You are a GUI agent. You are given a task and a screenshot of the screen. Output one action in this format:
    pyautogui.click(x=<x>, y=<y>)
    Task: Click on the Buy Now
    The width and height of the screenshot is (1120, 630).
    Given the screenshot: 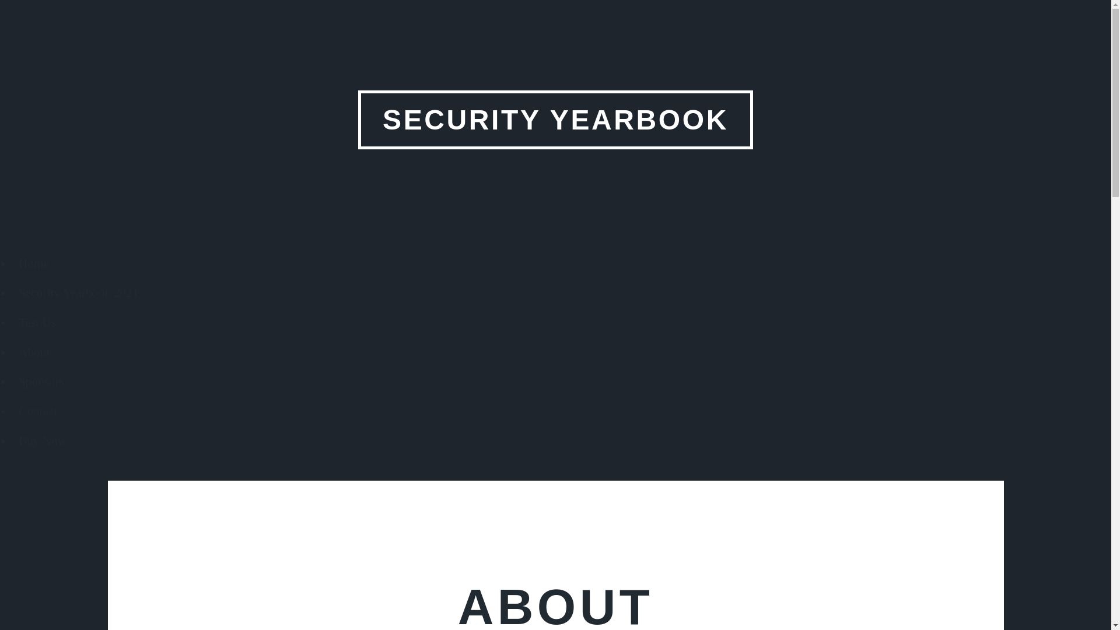 What is the action you would take?
    pyautogui.click(x=42, y=441)
    